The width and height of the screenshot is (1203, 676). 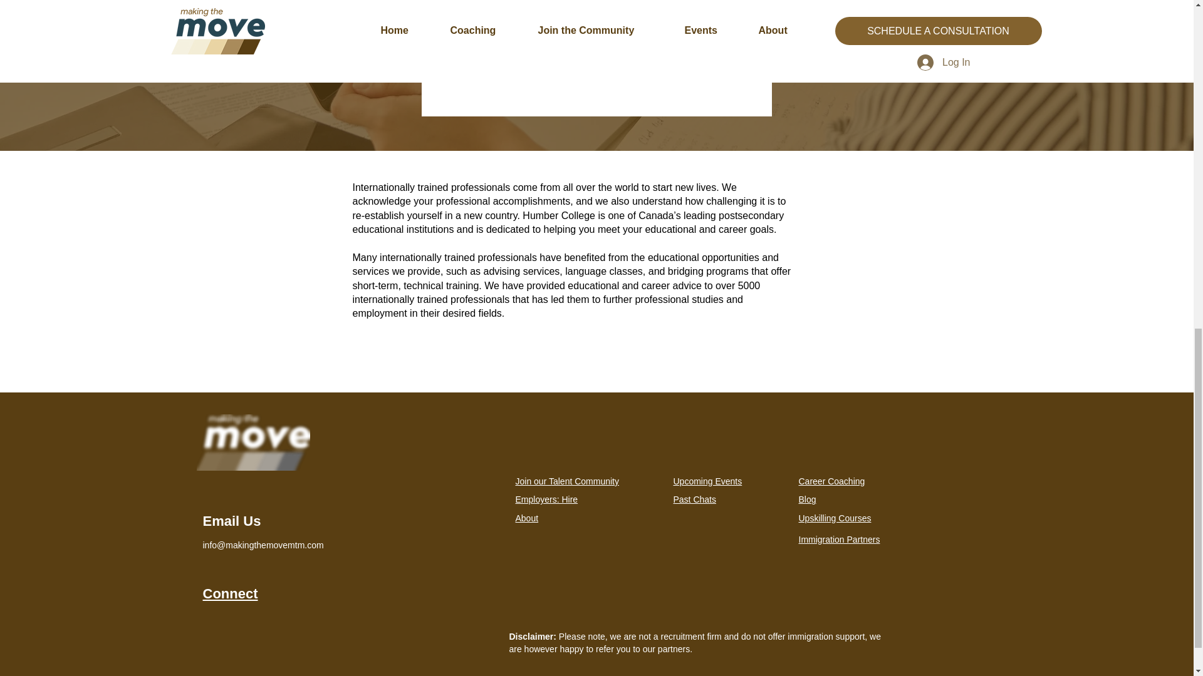 I want to click on Career Coaching, so click(x=831, y=481).